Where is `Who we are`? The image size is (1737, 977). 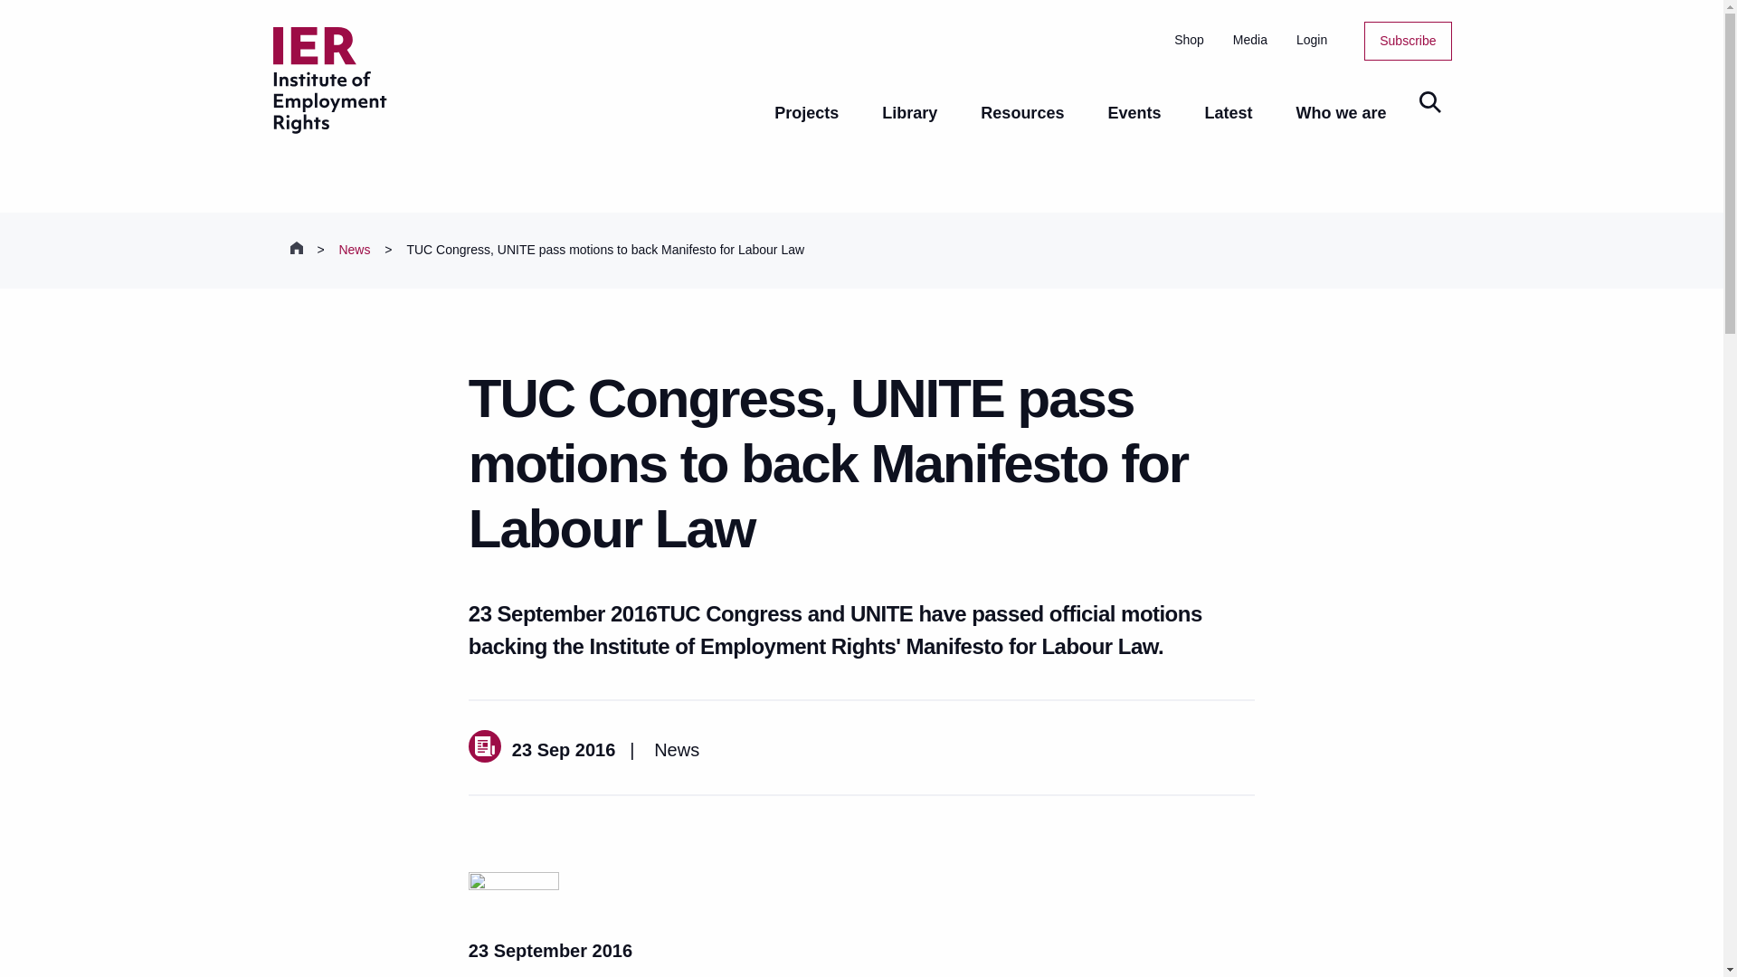
Who we are is located at coordinates (1340, 127).